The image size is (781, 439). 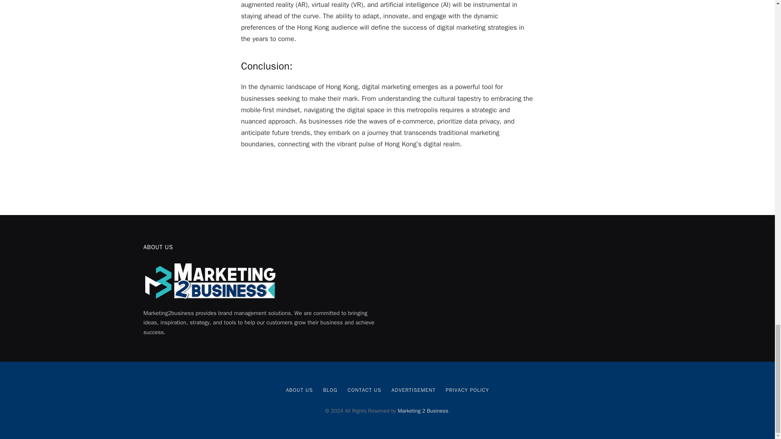 What do you see at coordinates (423, 411) in the screenshot?
I see `Marketing 2 Business` at bounding box center [423, 411].